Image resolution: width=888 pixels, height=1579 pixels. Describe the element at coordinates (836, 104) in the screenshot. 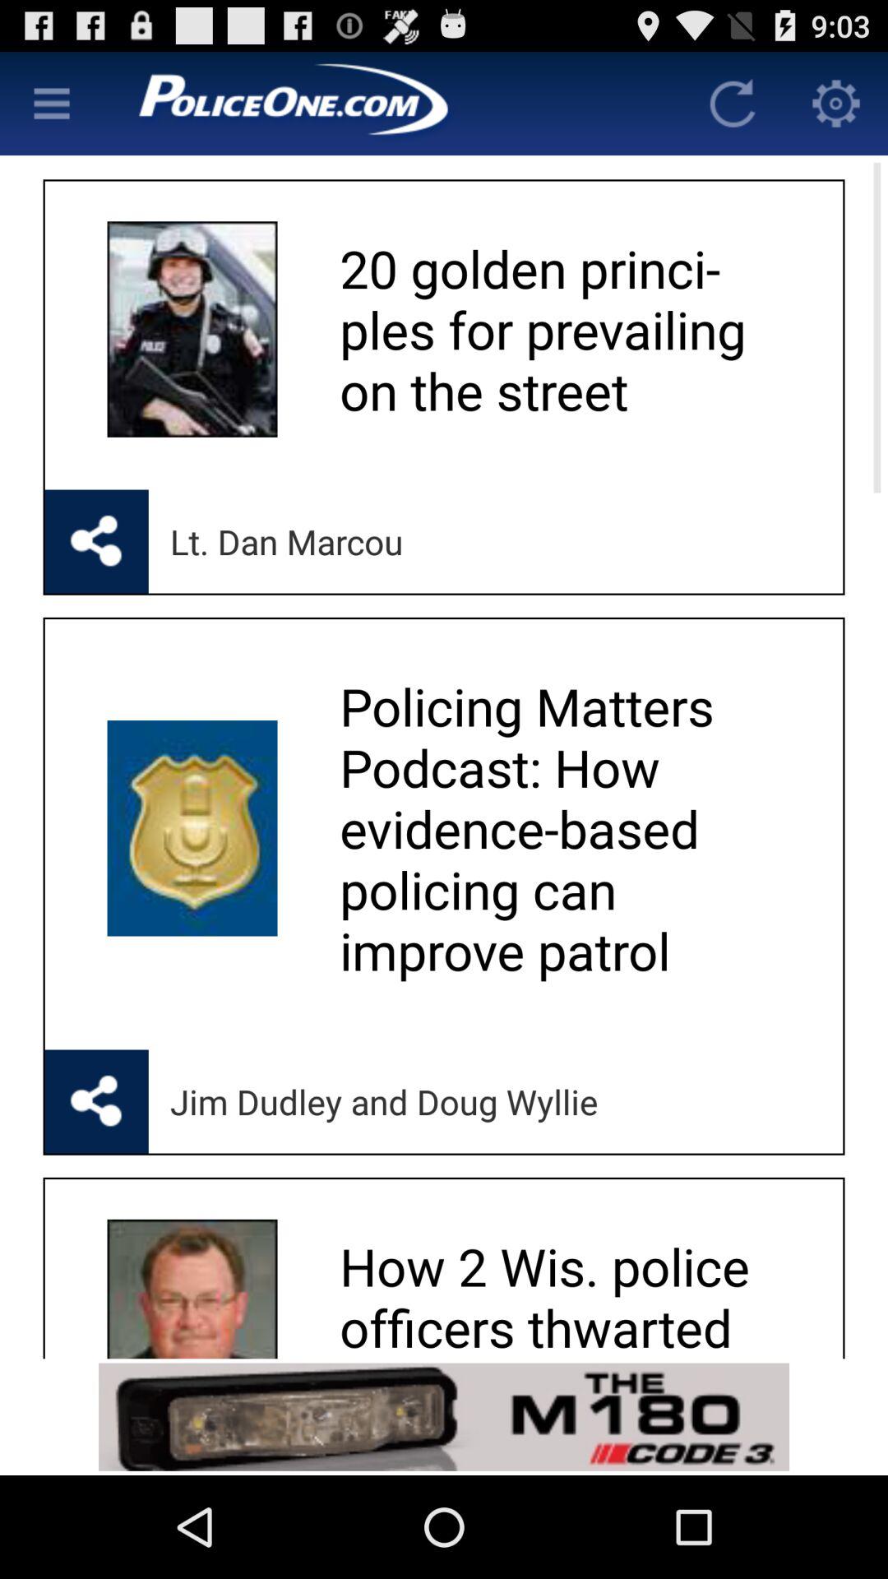

I see `open settings` at that location.